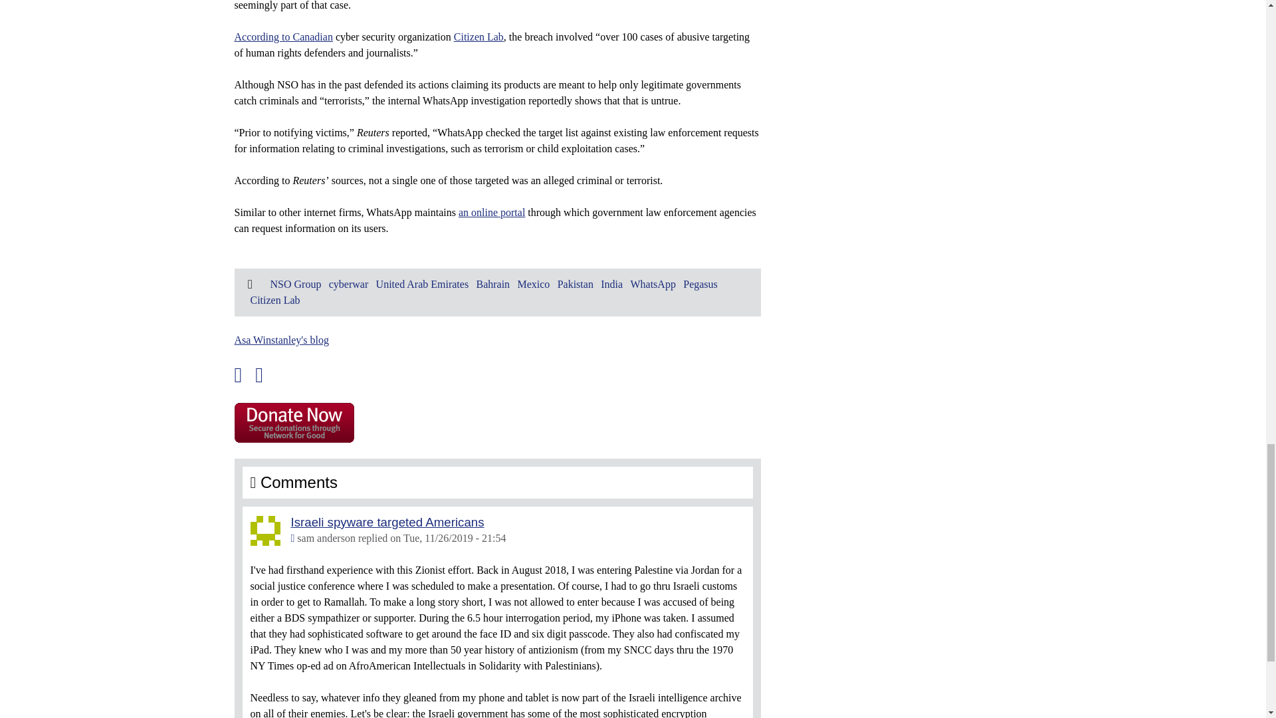 The width and height of the screenshot is (1276, 718). Describe the element at coordinates (280, 340) in the screenshot. I see `Asa Winstanley's blog` at that location.